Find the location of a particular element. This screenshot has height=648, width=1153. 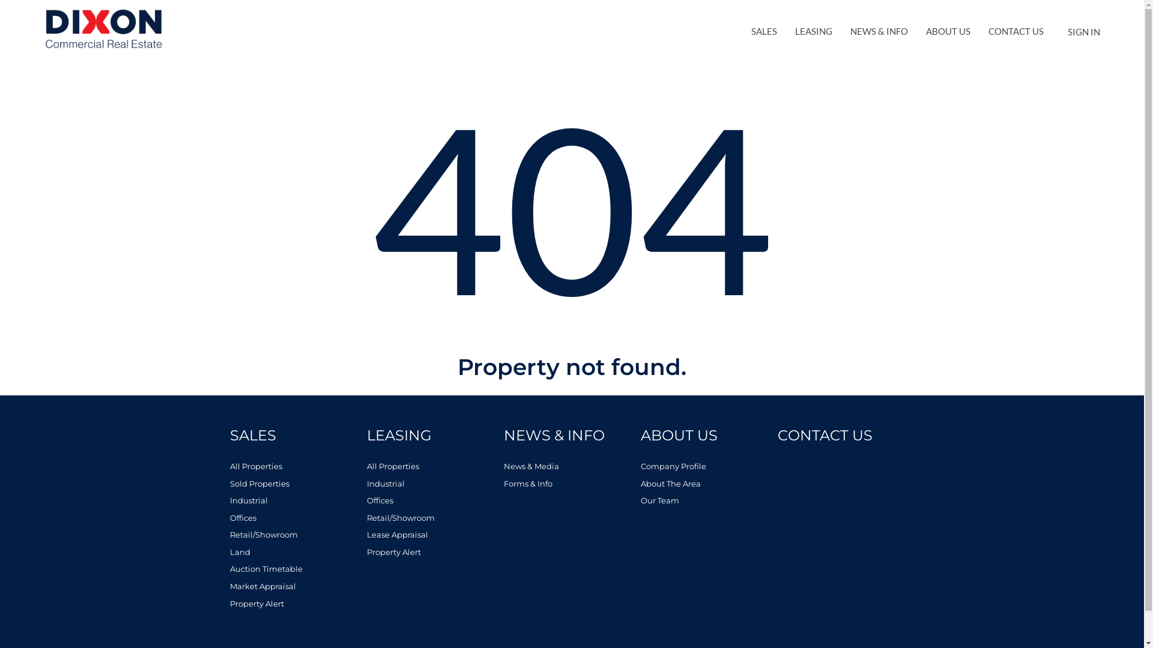

SALES is located at coordinates (298, 436).